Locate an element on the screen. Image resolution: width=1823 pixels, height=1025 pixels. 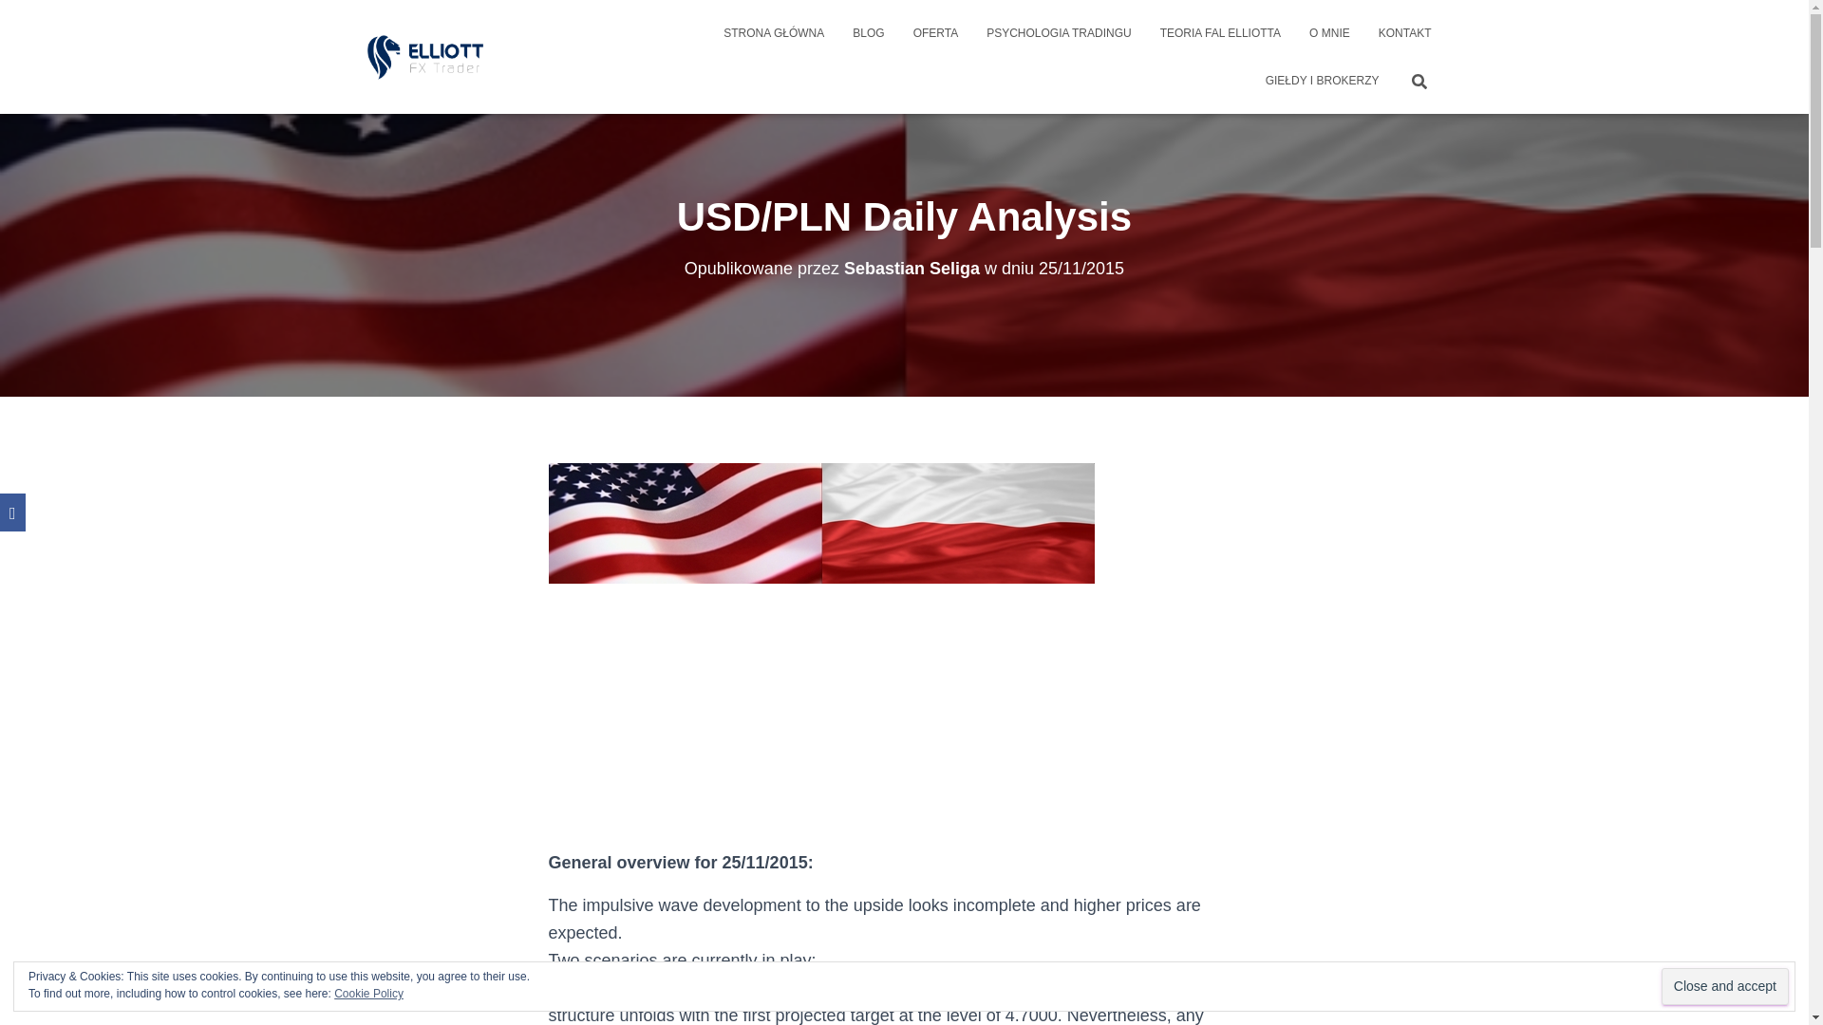
KONTAKT is located at coordinates (1404, 32).